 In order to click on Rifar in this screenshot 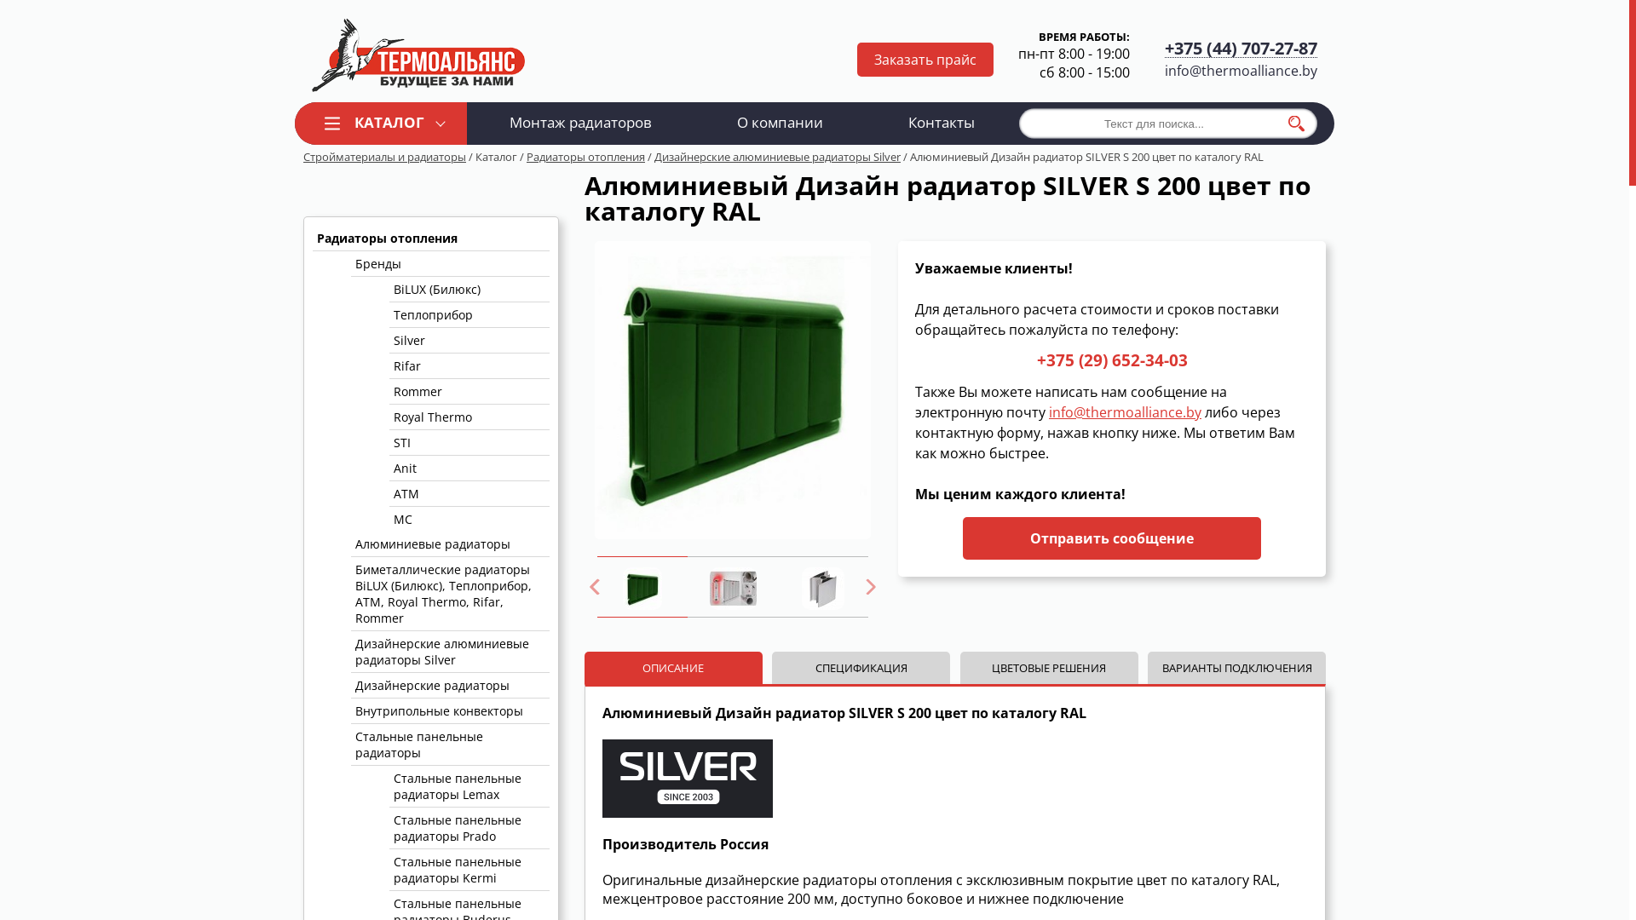, I will do `click(469, 366)`.